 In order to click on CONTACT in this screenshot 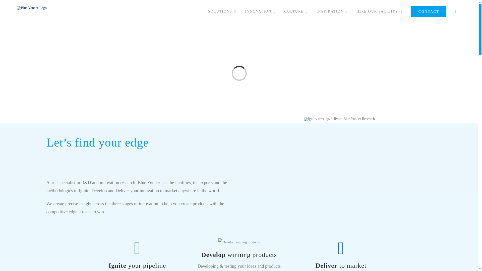, I will do `click(429, 12)`.